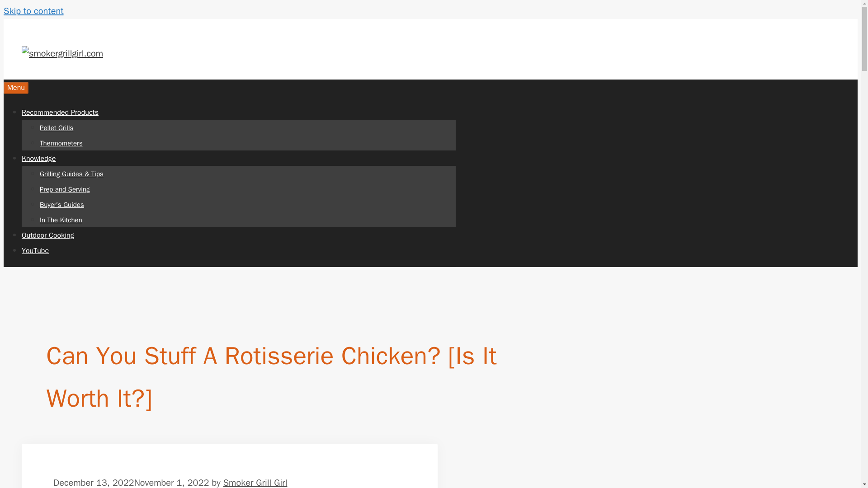  I want to click on View all posts by Smoker Grill Girl, so click(255, 483).